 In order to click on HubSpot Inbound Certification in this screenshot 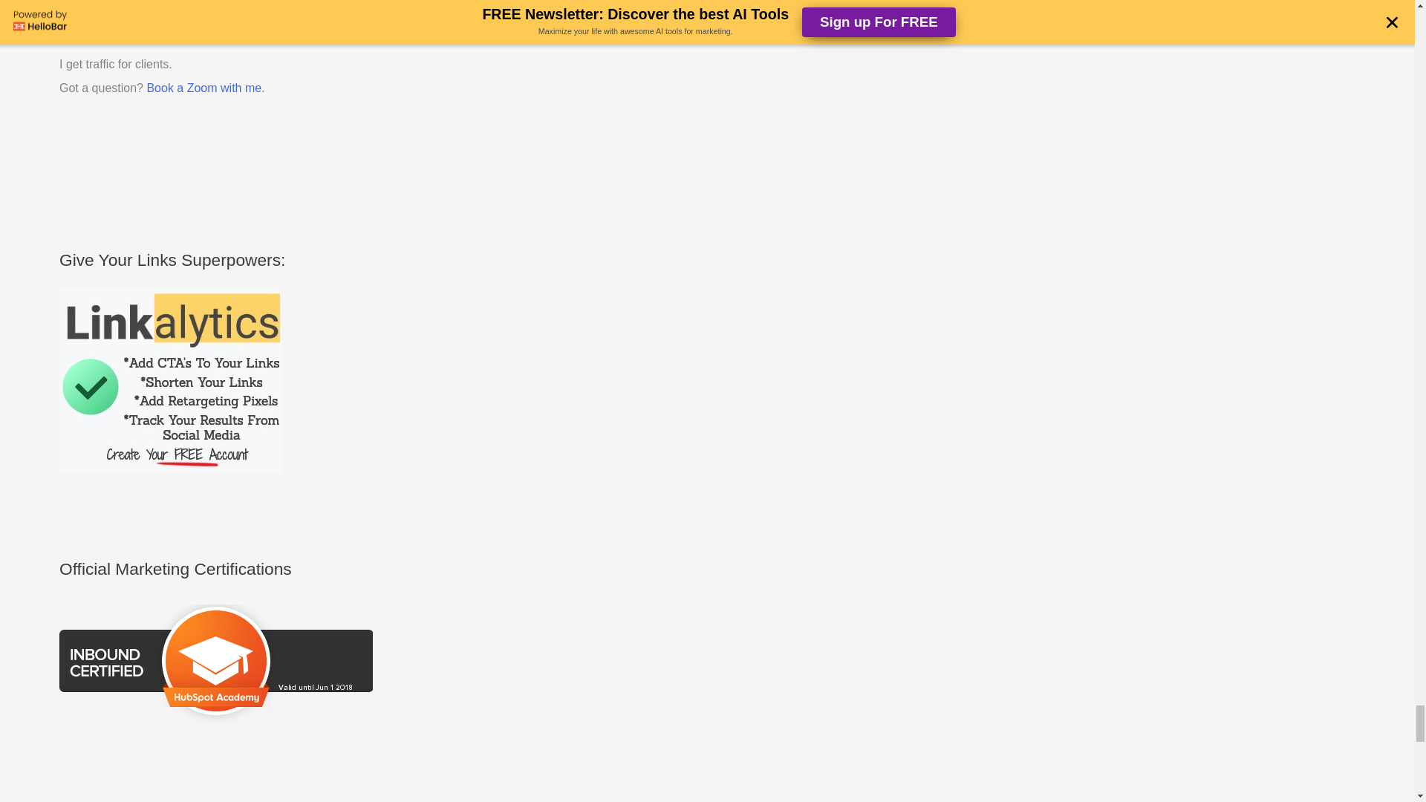, I will do `click(215, 659)`.